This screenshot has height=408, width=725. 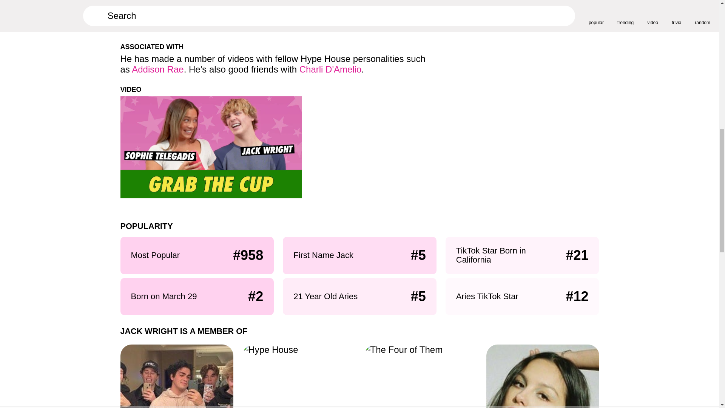 What do you see at coordinates (157, 69) in the screenshot?
I see `Addison Rae` at bounding box center [157, 69].